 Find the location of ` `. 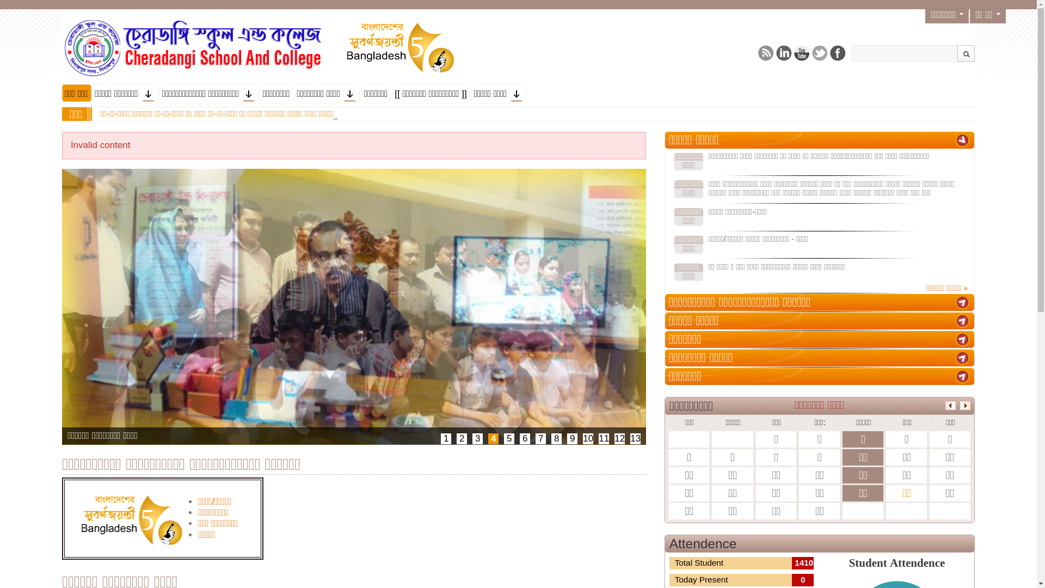

  is located at coordinates (962, 303).